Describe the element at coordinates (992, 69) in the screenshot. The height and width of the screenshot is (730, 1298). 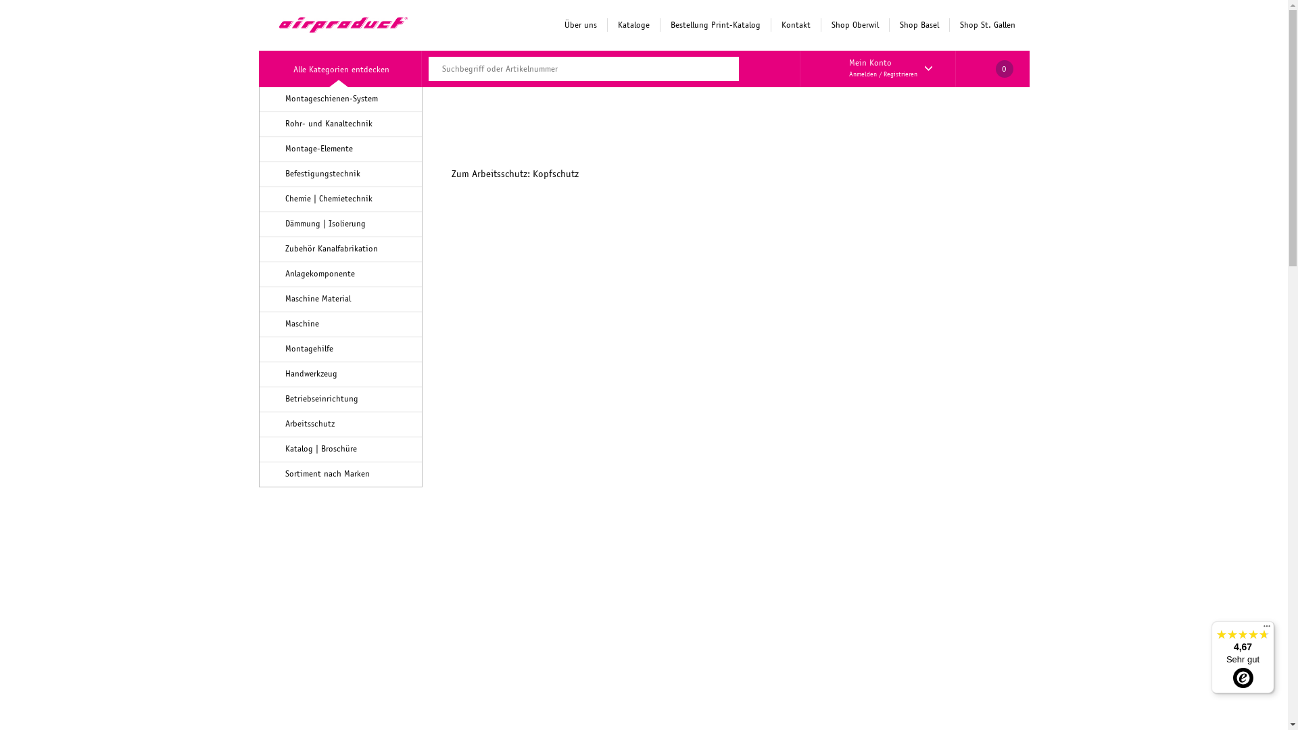
I see `0` at that location.